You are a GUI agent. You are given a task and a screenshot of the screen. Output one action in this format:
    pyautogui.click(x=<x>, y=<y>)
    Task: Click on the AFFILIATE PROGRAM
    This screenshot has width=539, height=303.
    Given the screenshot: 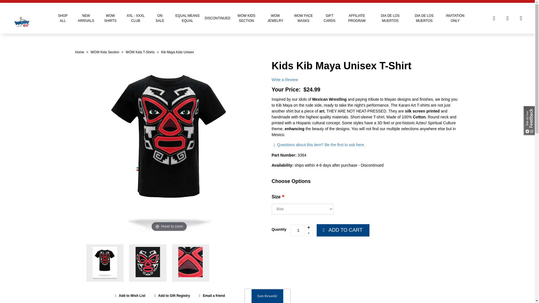 What is the action you would take?
    pyautogui.click(x=357, y=18)
    